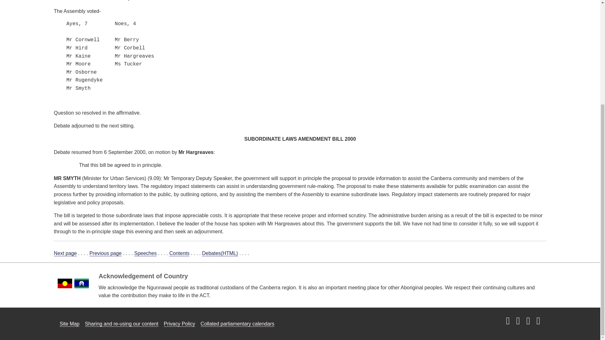  What do you see at coordinates (179, 253) in the screenshot?
I see `Contents` at bounding box center [179, 253].